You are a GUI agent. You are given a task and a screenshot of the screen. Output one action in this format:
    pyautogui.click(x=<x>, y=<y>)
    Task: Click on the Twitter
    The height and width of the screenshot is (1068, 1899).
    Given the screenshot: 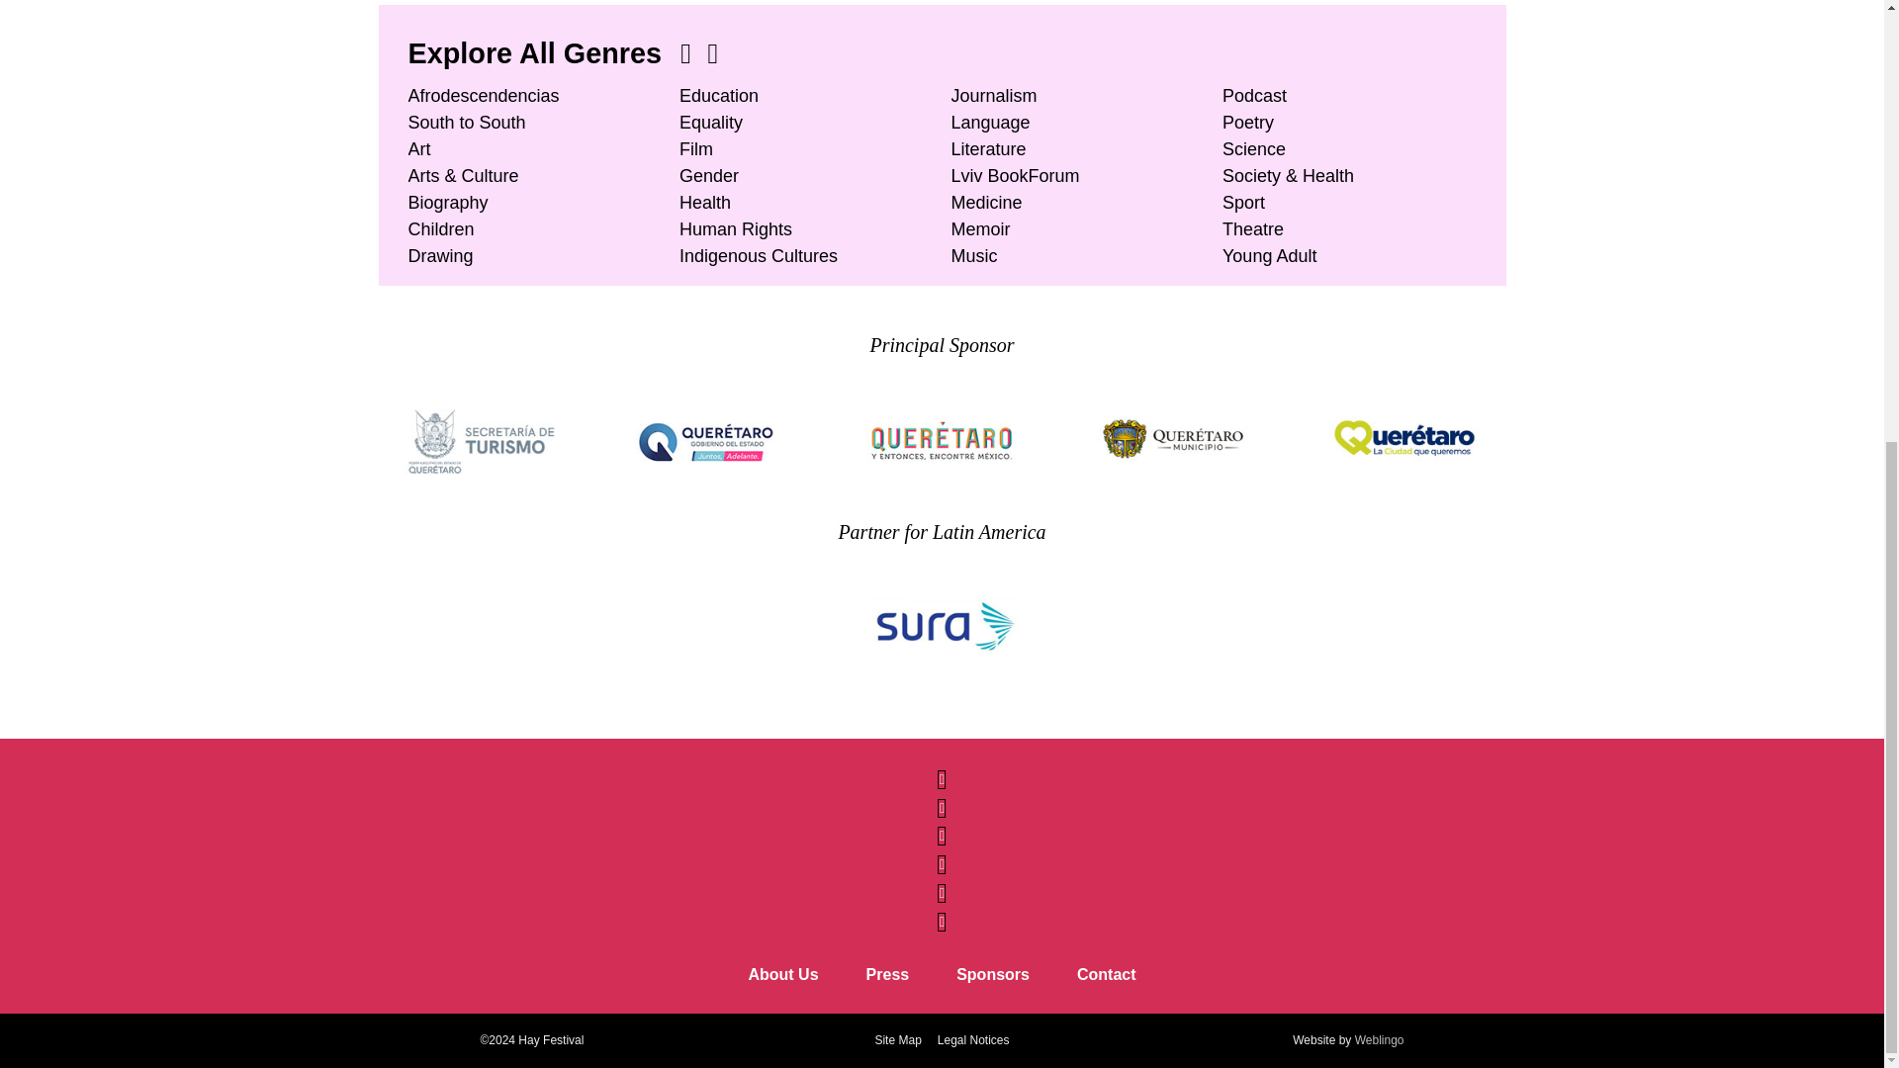 What is the action you would take?
    pyautogui.click(x=941, y=800)
    